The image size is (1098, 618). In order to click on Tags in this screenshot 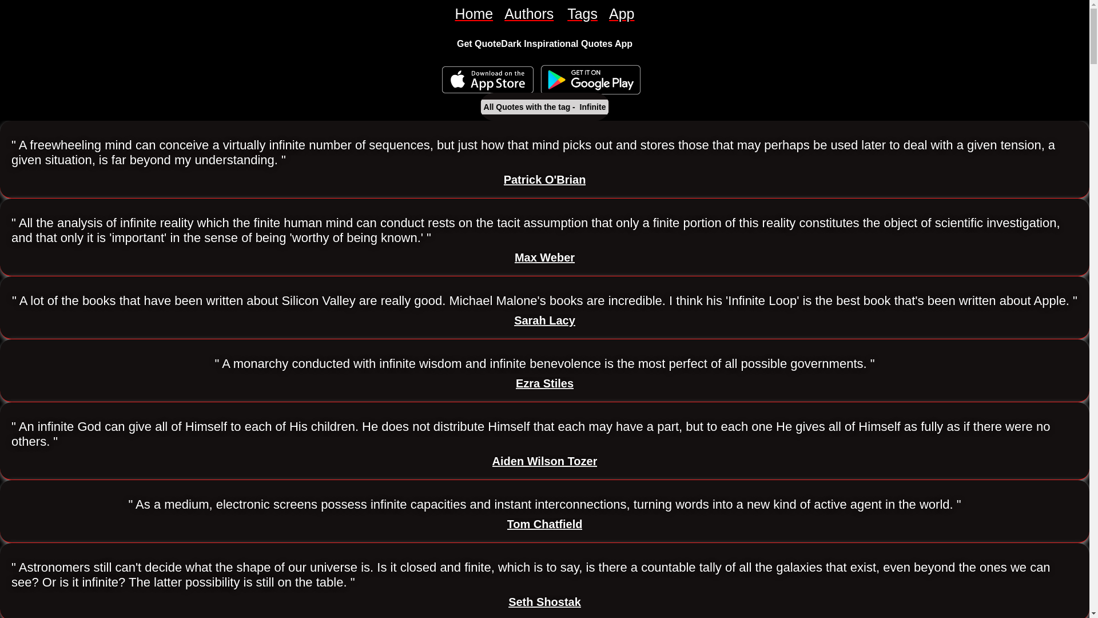, I will do `click(582, 14)`.